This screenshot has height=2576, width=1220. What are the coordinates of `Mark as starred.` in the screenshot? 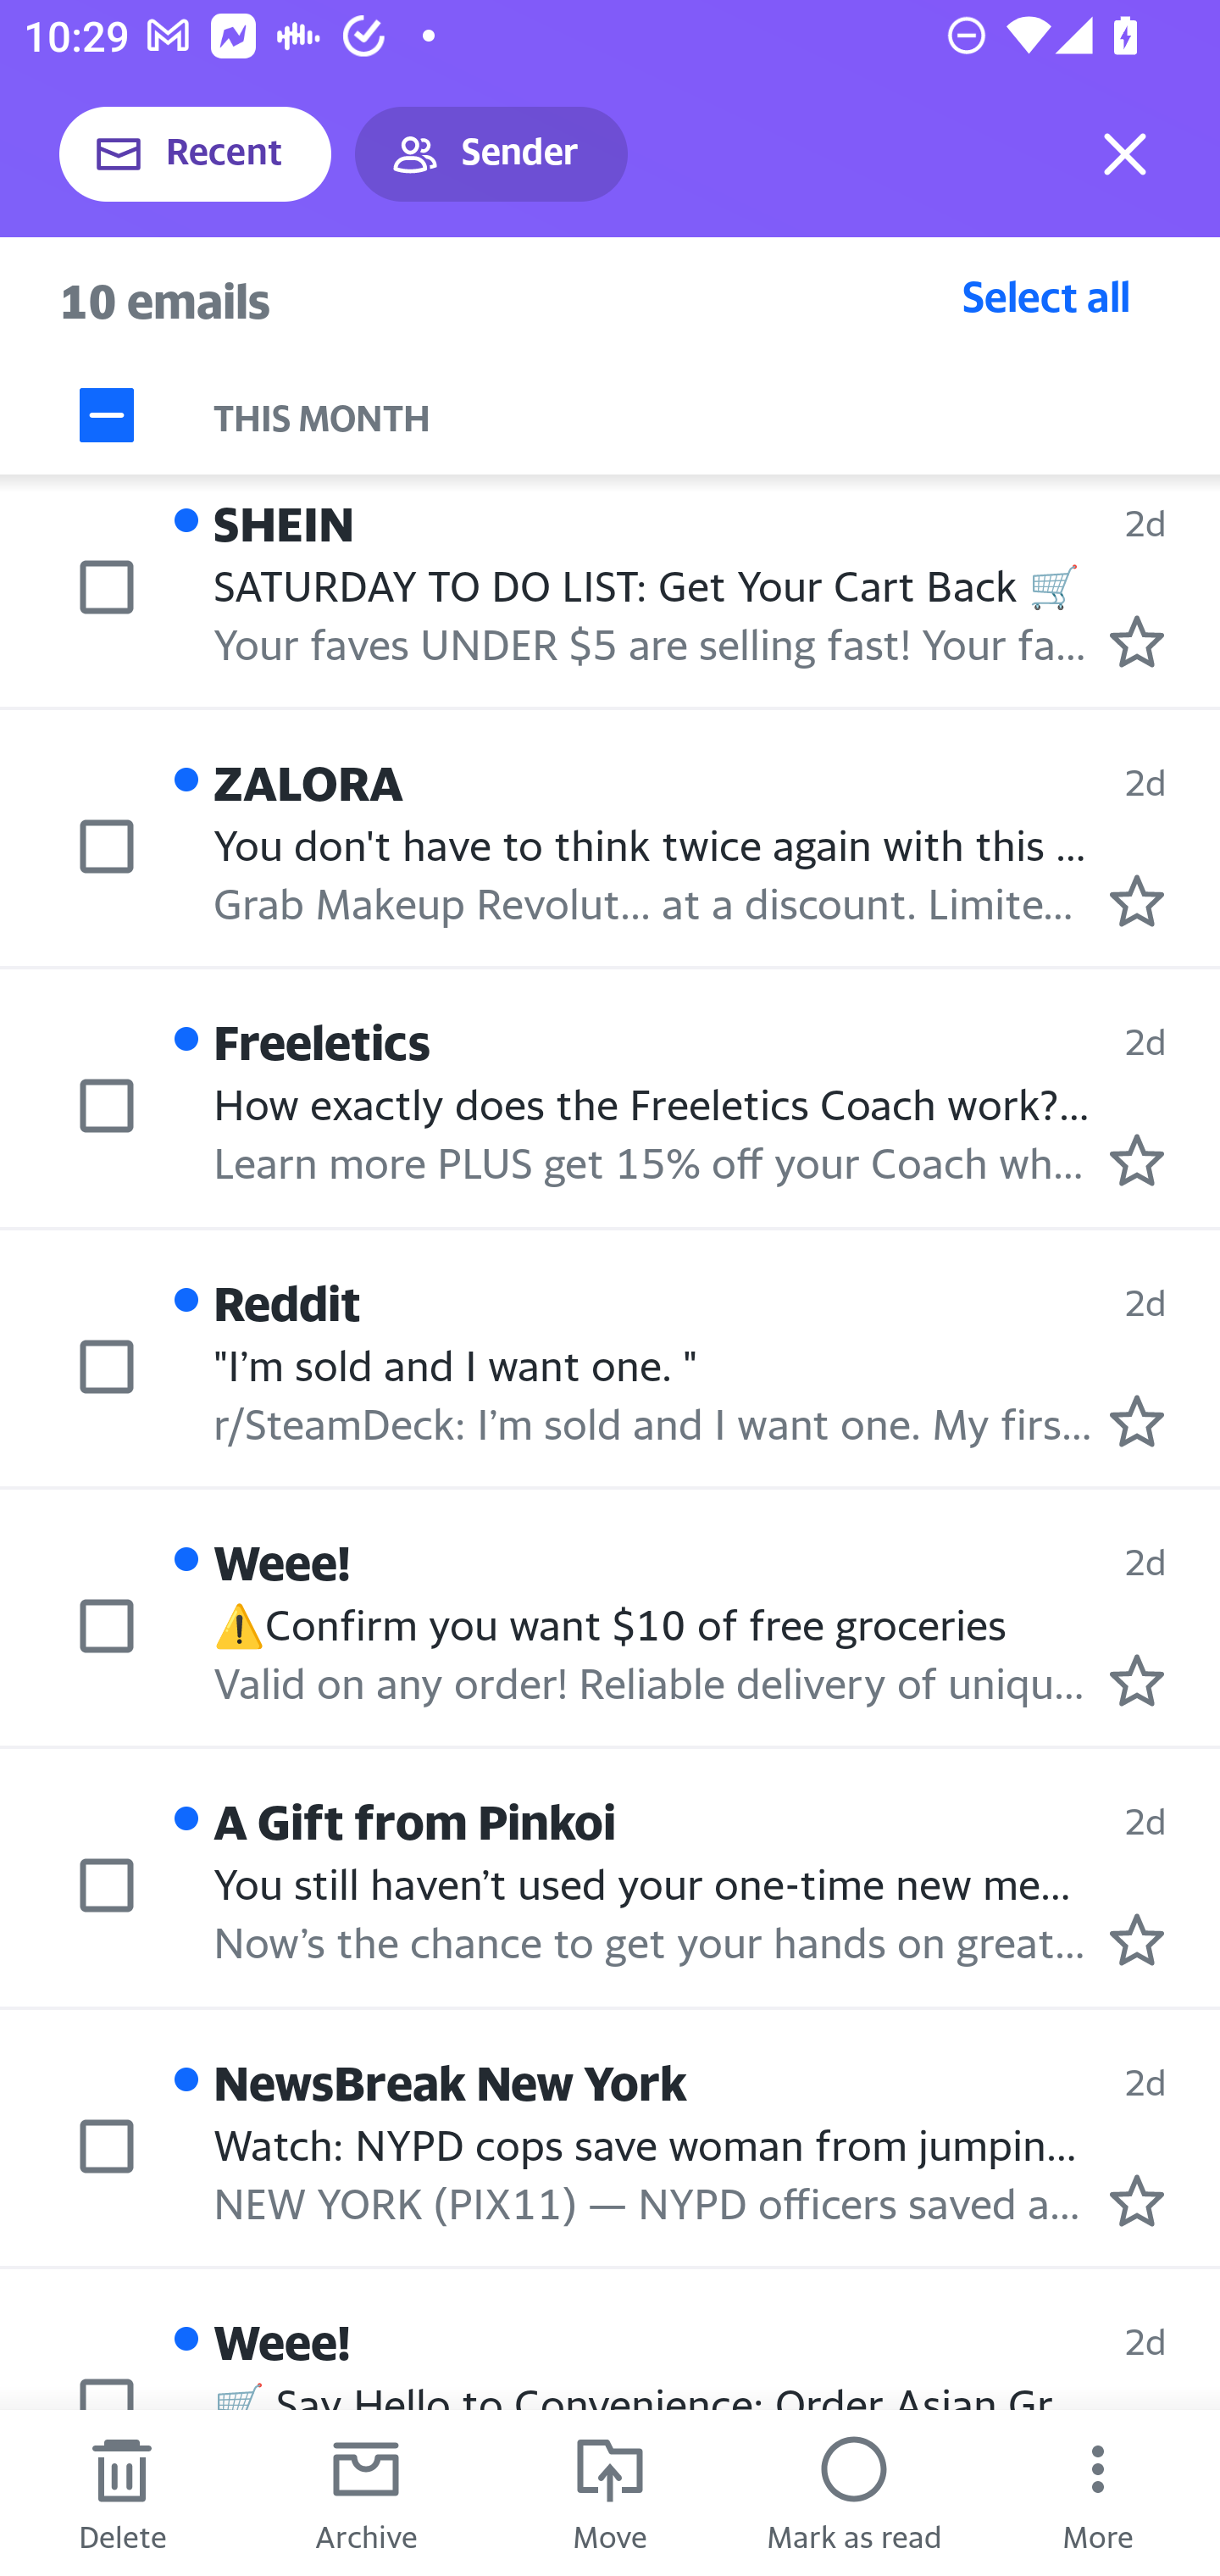 It's located at (1137, 642).